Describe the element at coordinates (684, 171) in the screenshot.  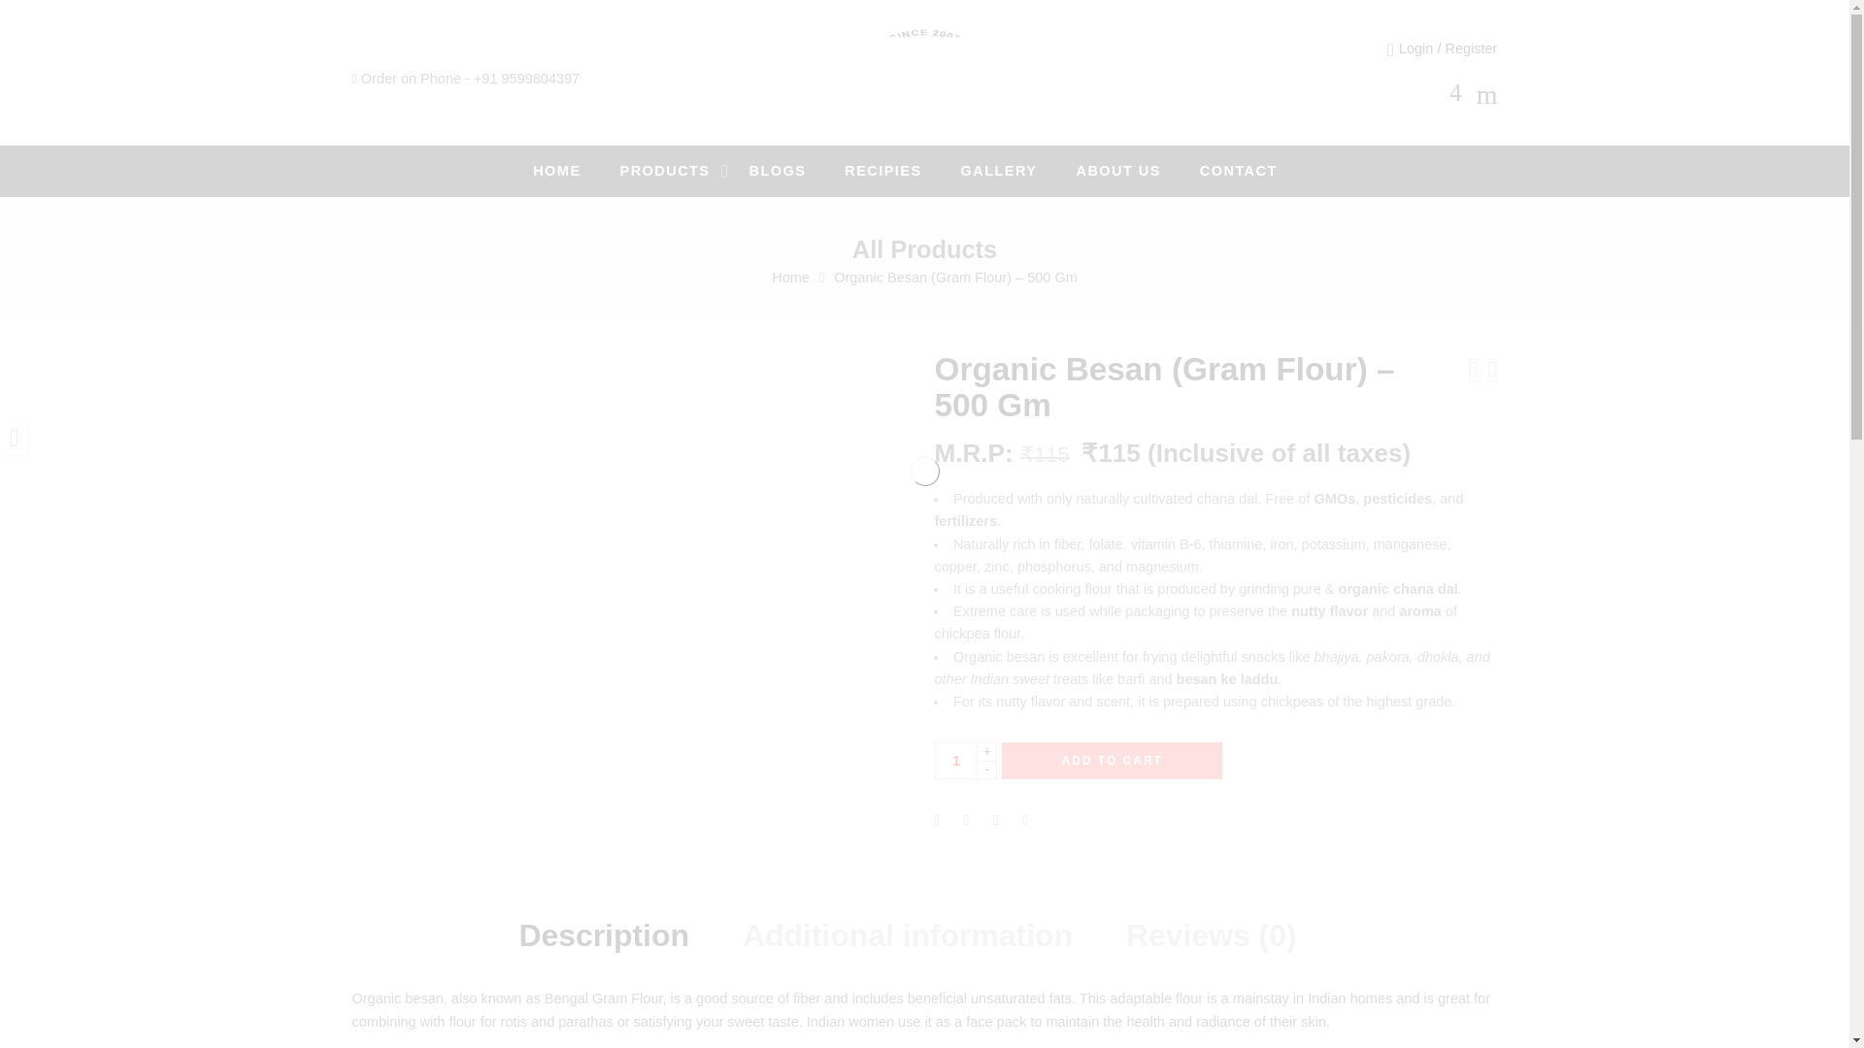
I see `Products` at that location.